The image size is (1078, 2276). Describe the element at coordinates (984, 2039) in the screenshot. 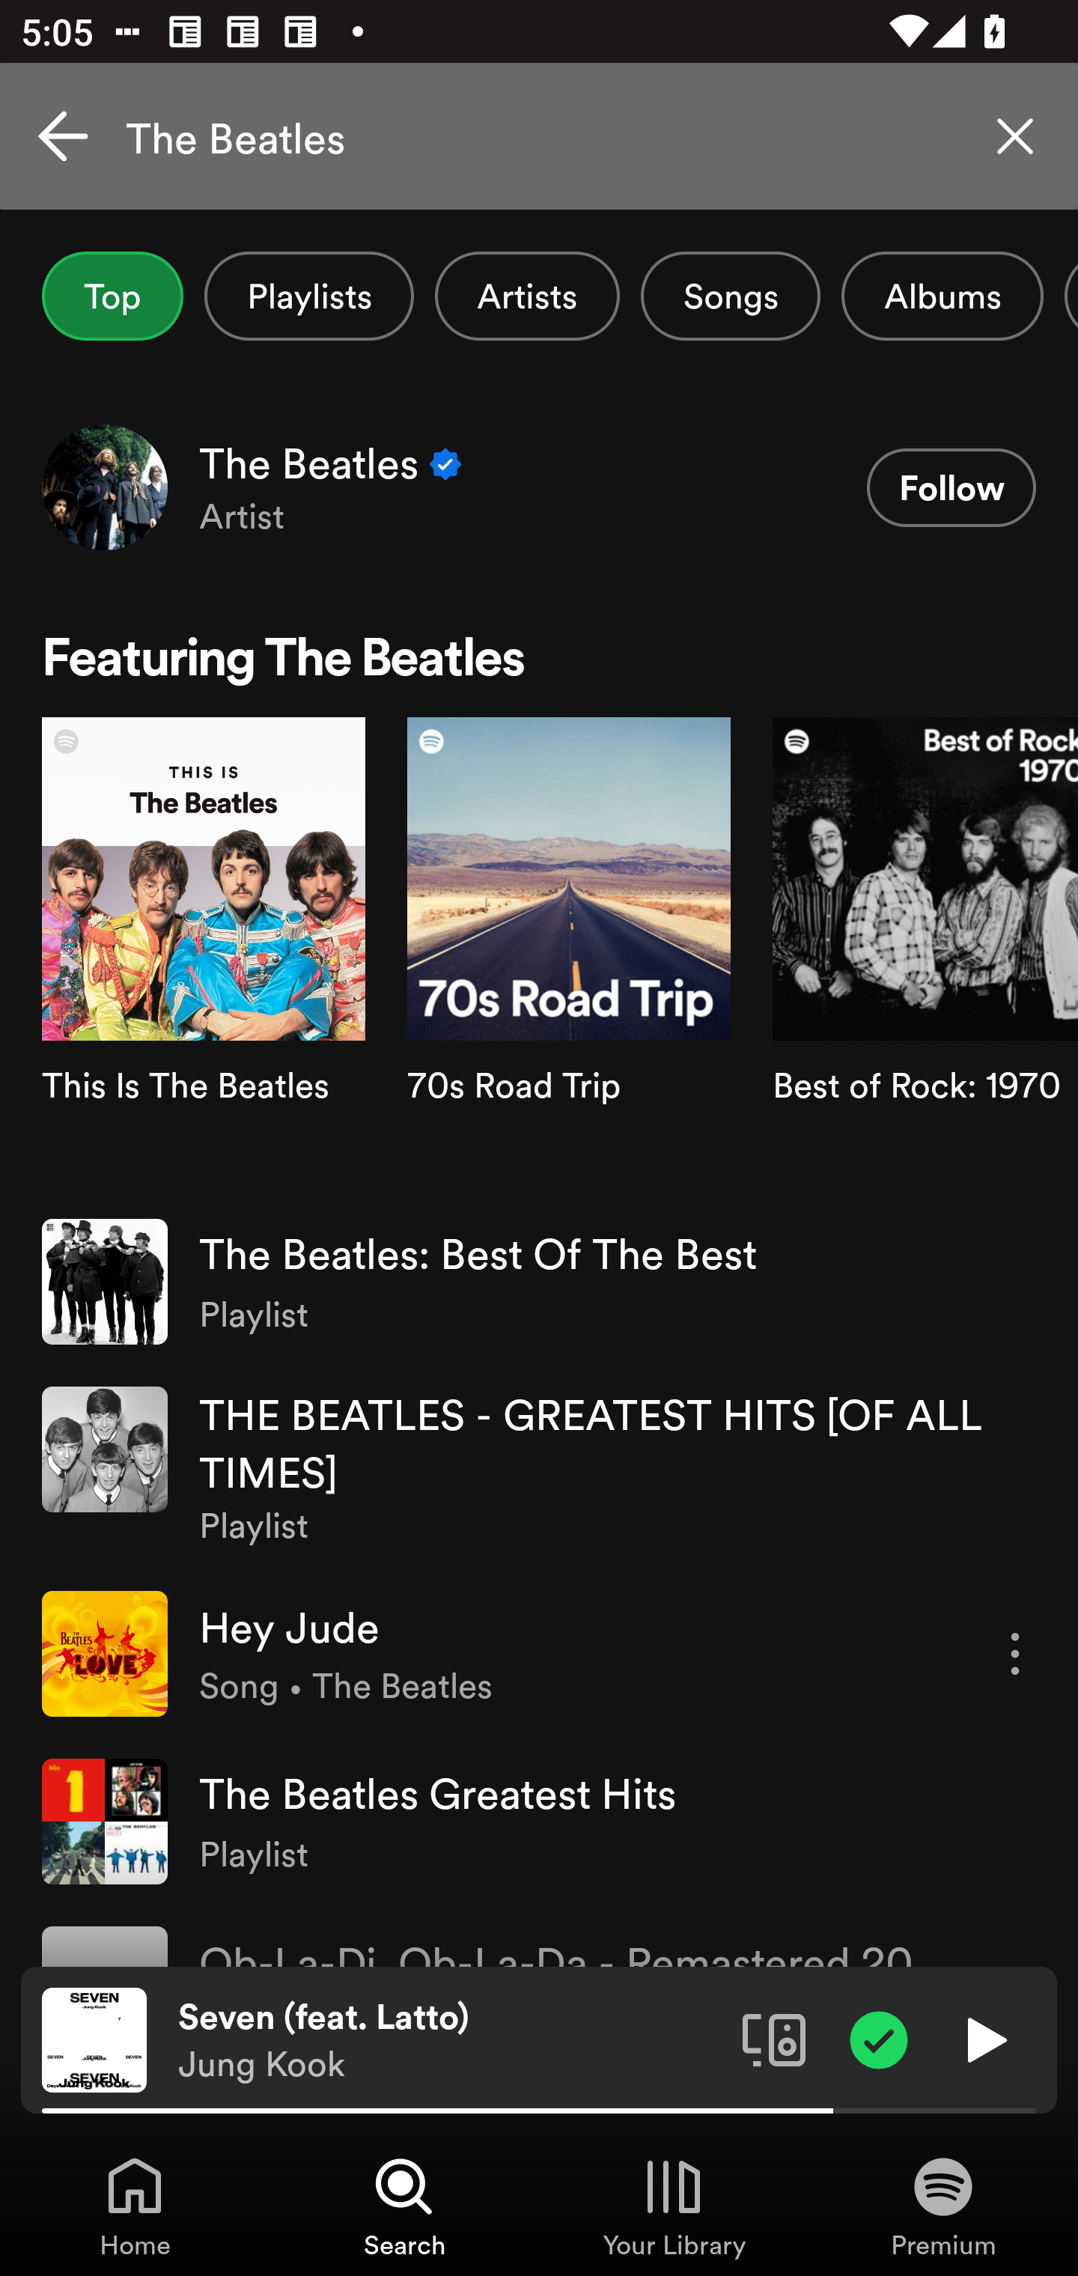

I see `Play` at that location.